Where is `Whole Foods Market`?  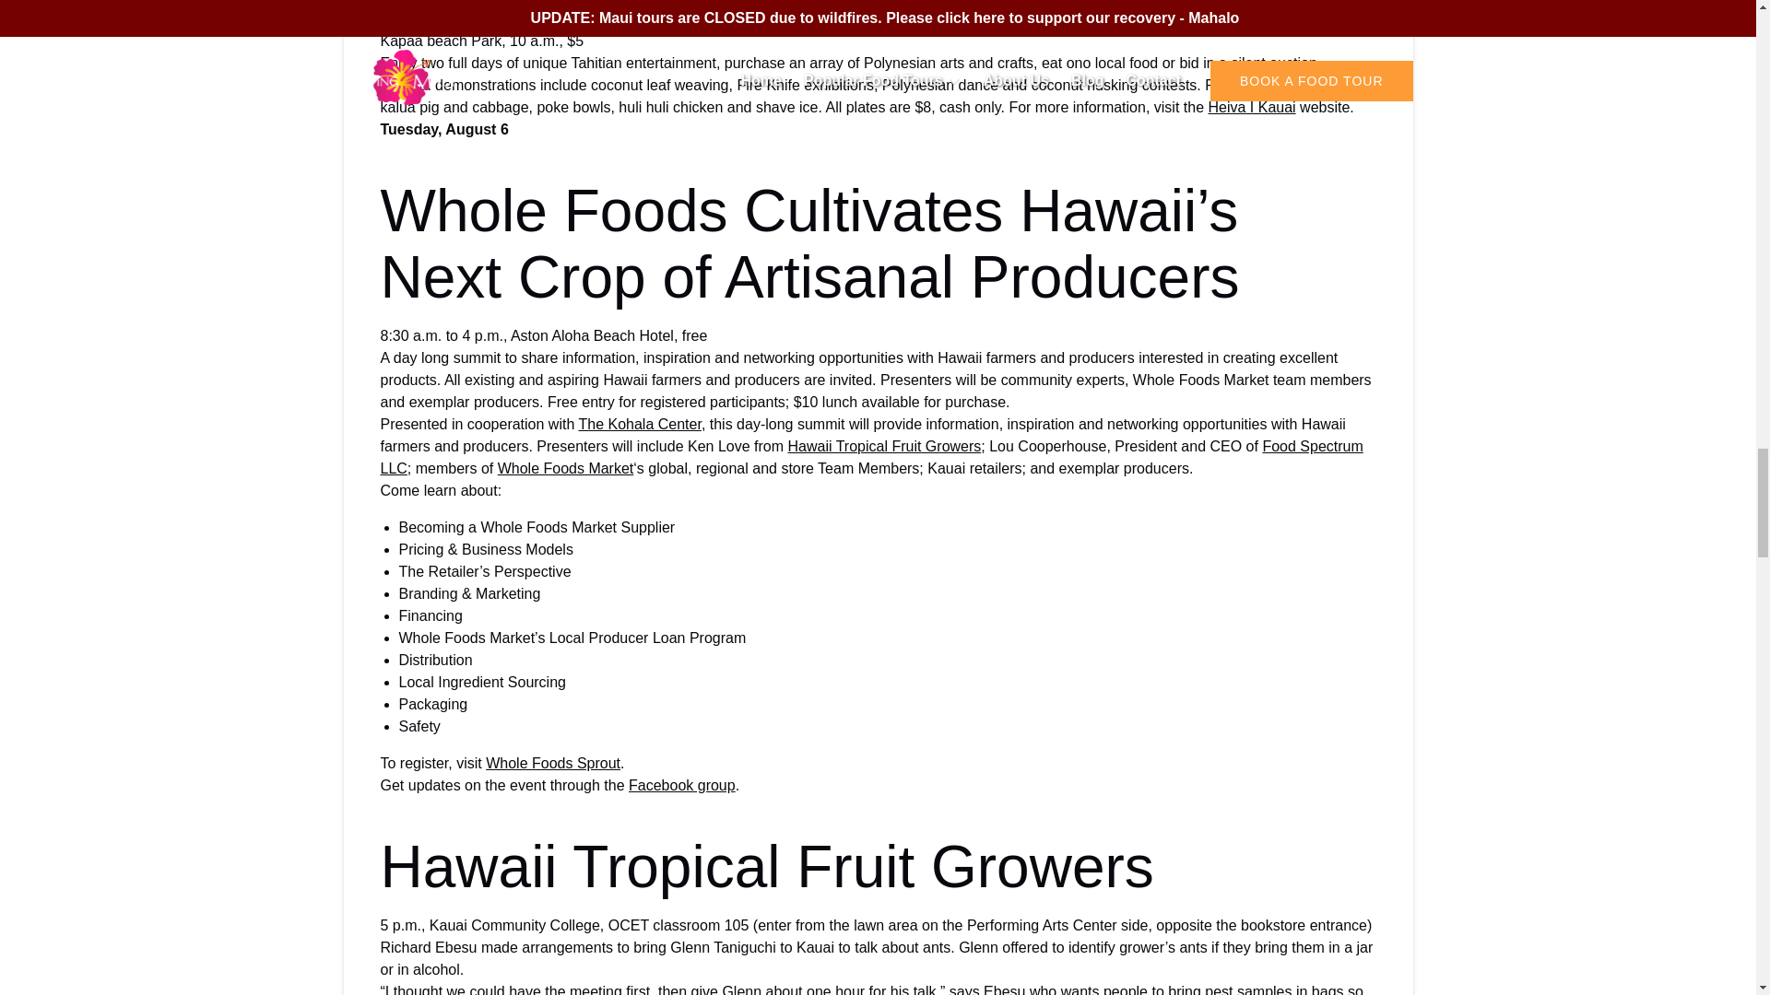
Whole Foods Market is located at coordinates (565, 468).